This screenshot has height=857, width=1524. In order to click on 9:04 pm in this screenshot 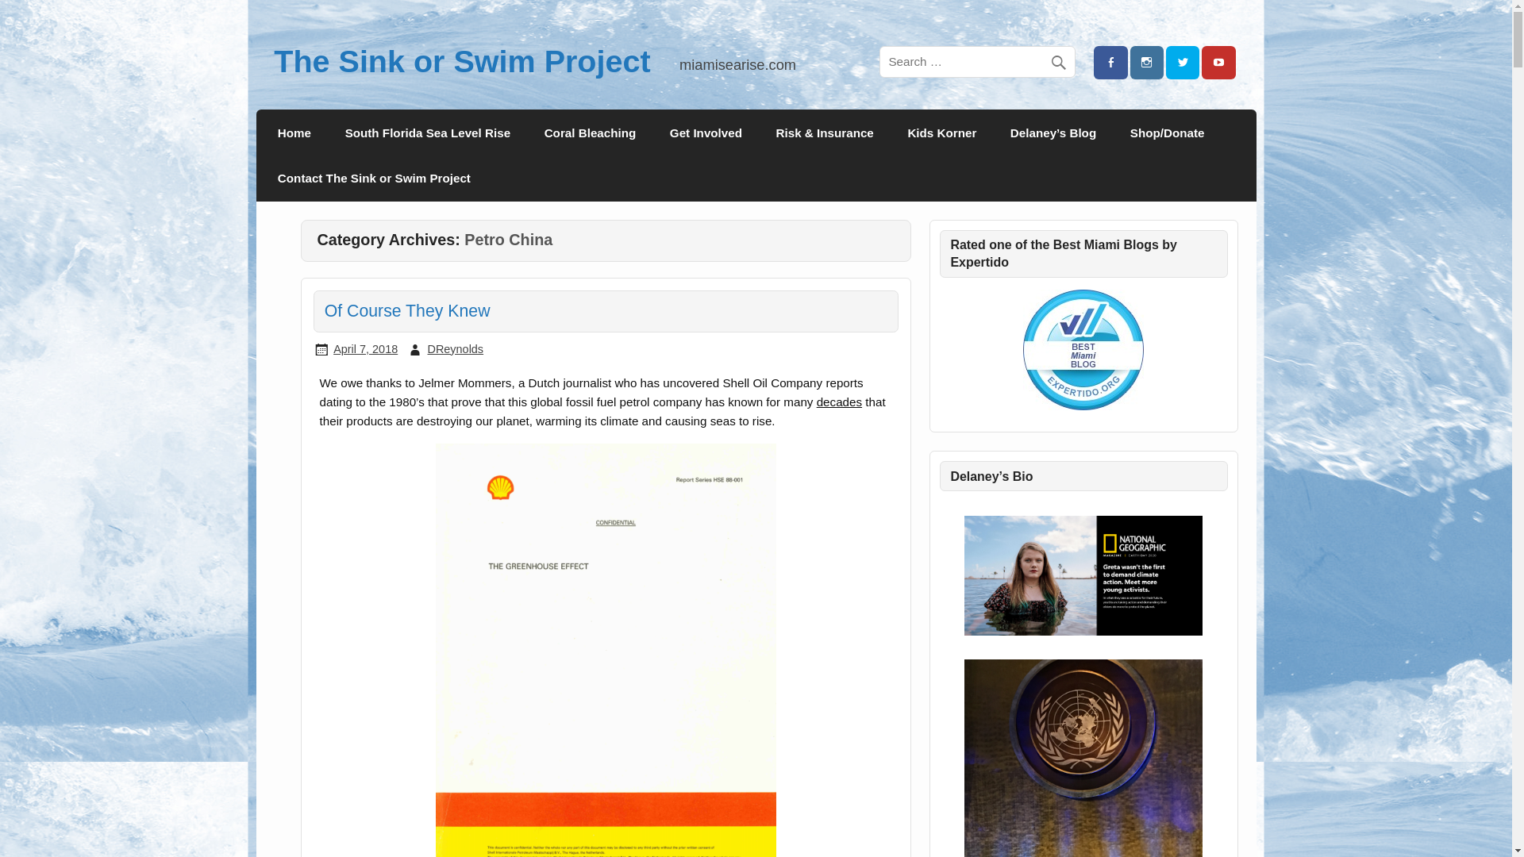, I will do `click(365, 349)`.